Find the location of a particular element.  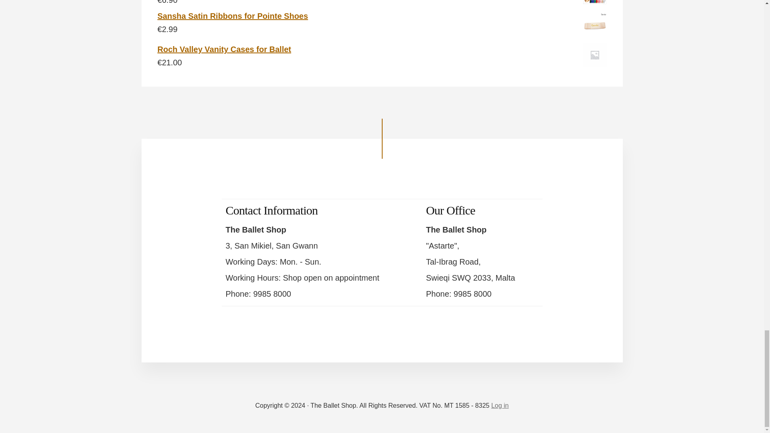

Log in is located at coordinates (500, 405).